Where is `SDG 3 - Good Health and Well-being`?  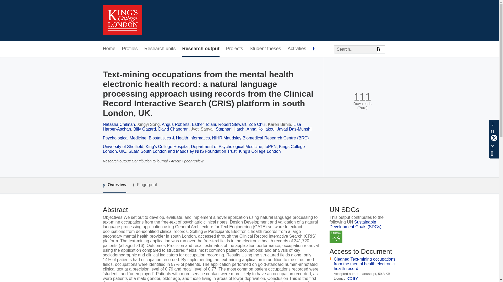 SDG 3 - Good Health and Well-being is located at coordinates (336, 237).